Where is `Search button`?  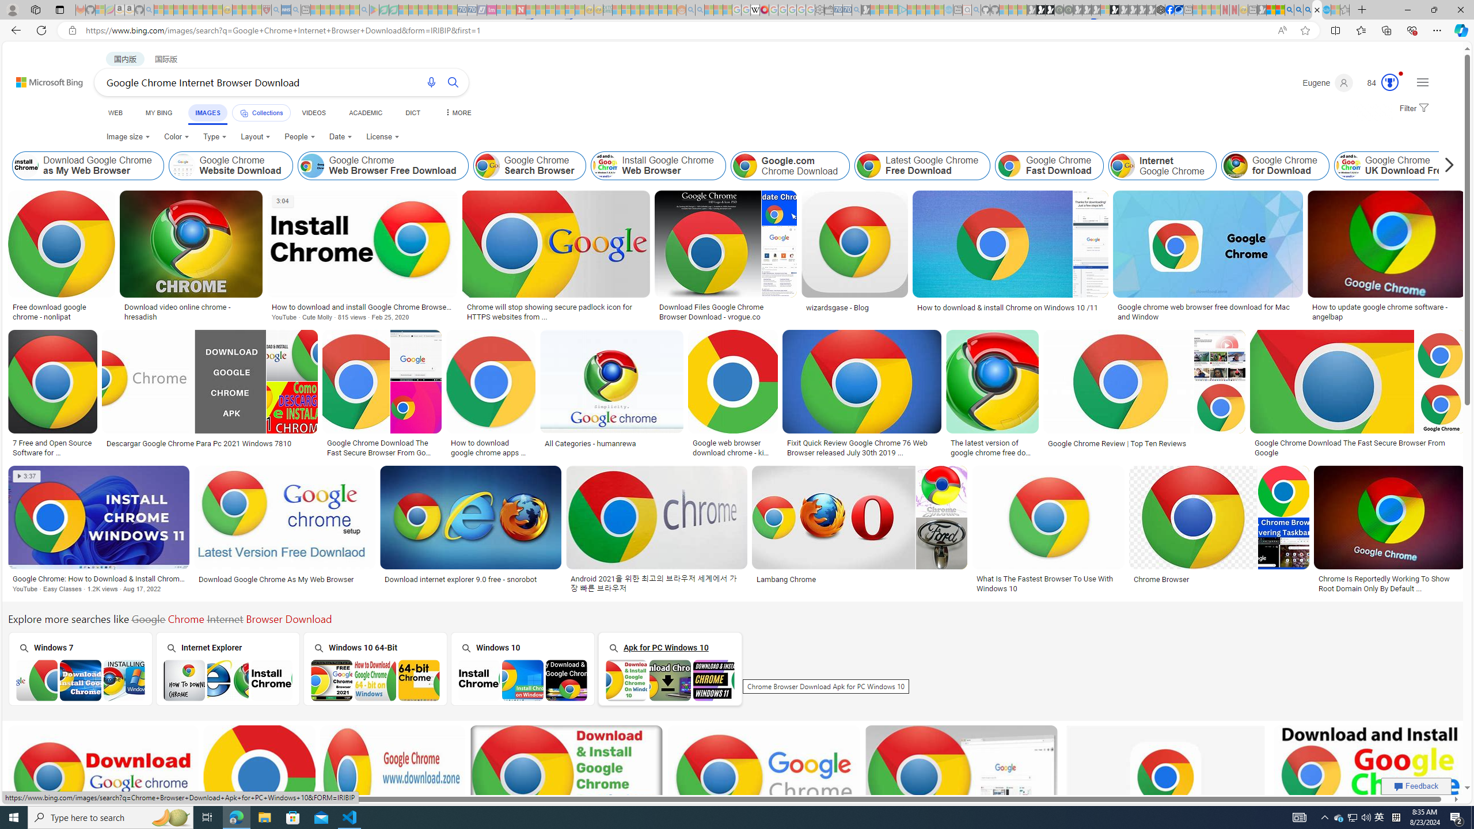
Search button is located at coordinates (453, 82).